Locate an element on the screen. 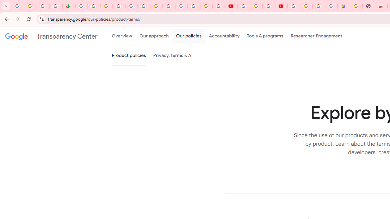 The image size is (390, 219). Our approach is located at coordinates (154, 36).